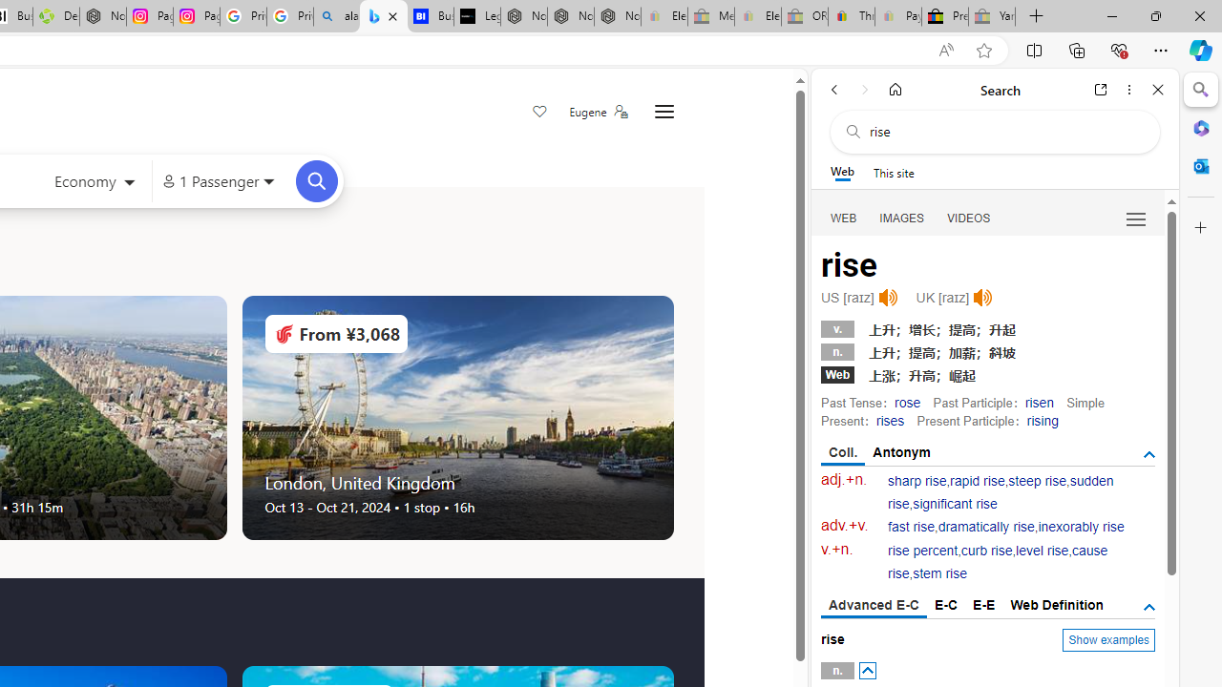 The image size is (1222, 687). I want to click on rise percent, so click(922, 551).